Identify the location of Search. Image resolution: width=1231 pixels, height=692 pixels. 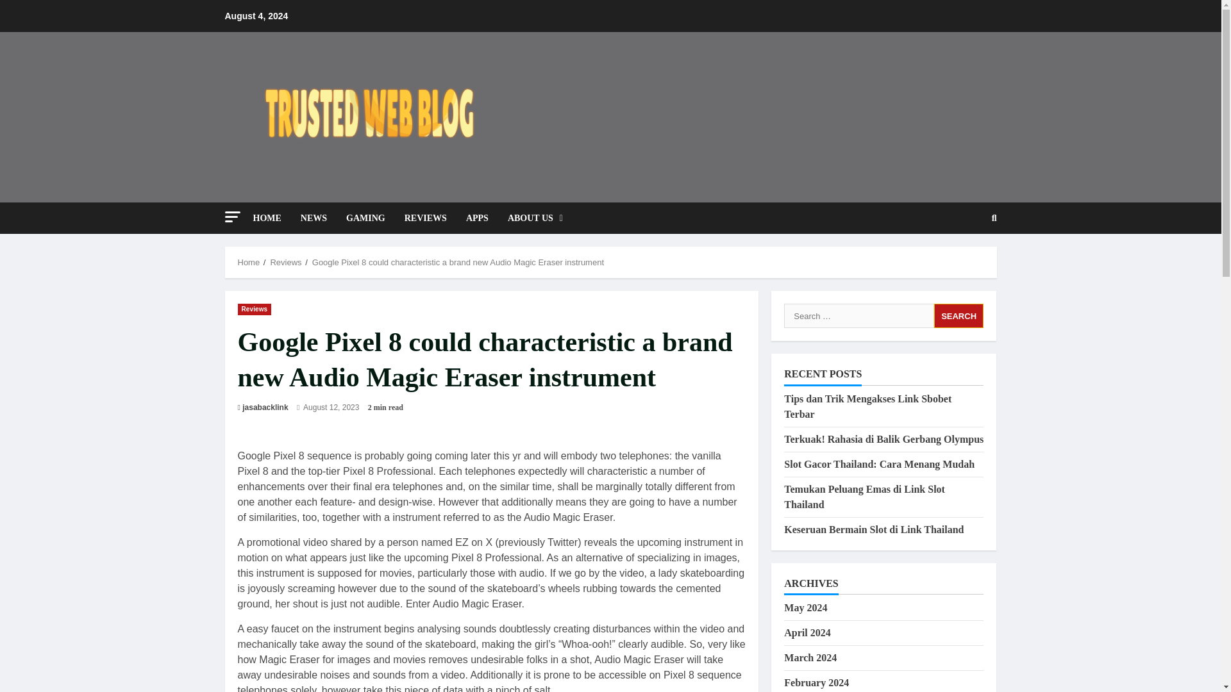
(959, 315).